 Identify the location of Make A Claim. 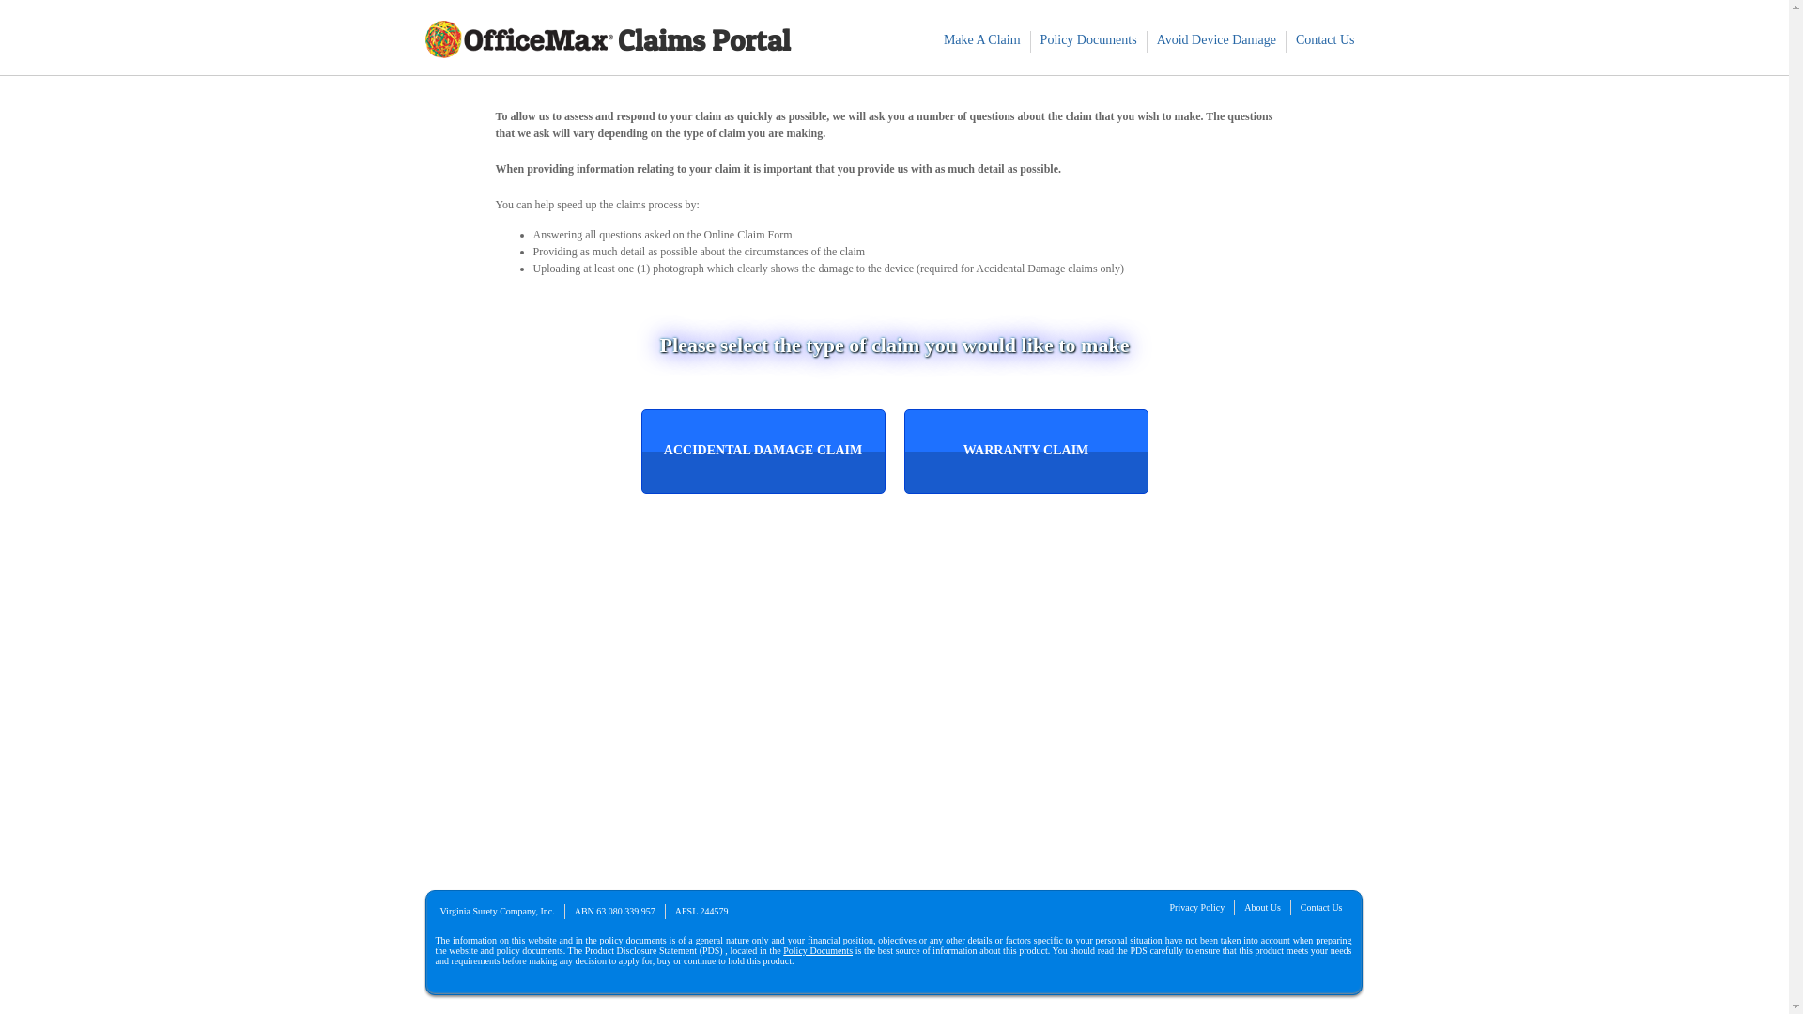
(982, 40).